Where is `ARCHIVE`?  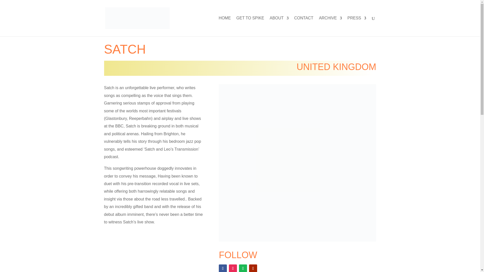
ARCHIVE is located at coordinates (330, 26).